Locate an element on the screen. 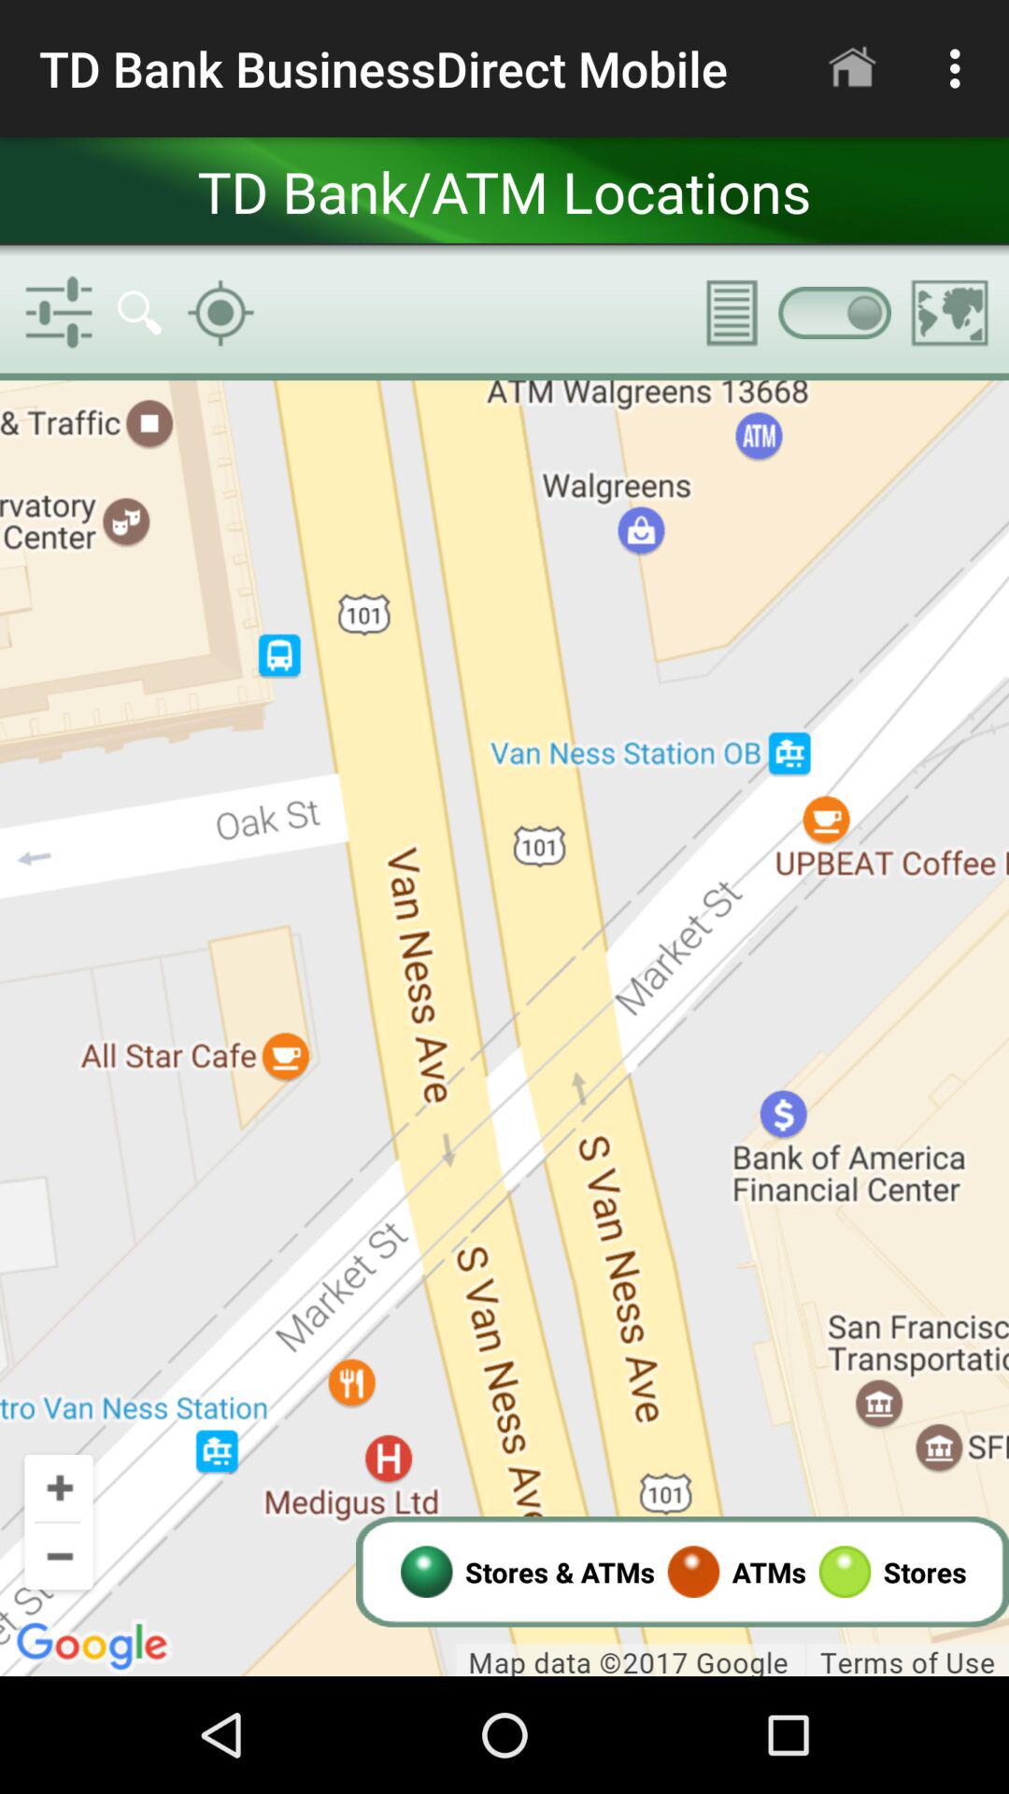 This screenshot has height=1794, width=1009. select the third icon which is at the top left is located at coordinates (220, 312).